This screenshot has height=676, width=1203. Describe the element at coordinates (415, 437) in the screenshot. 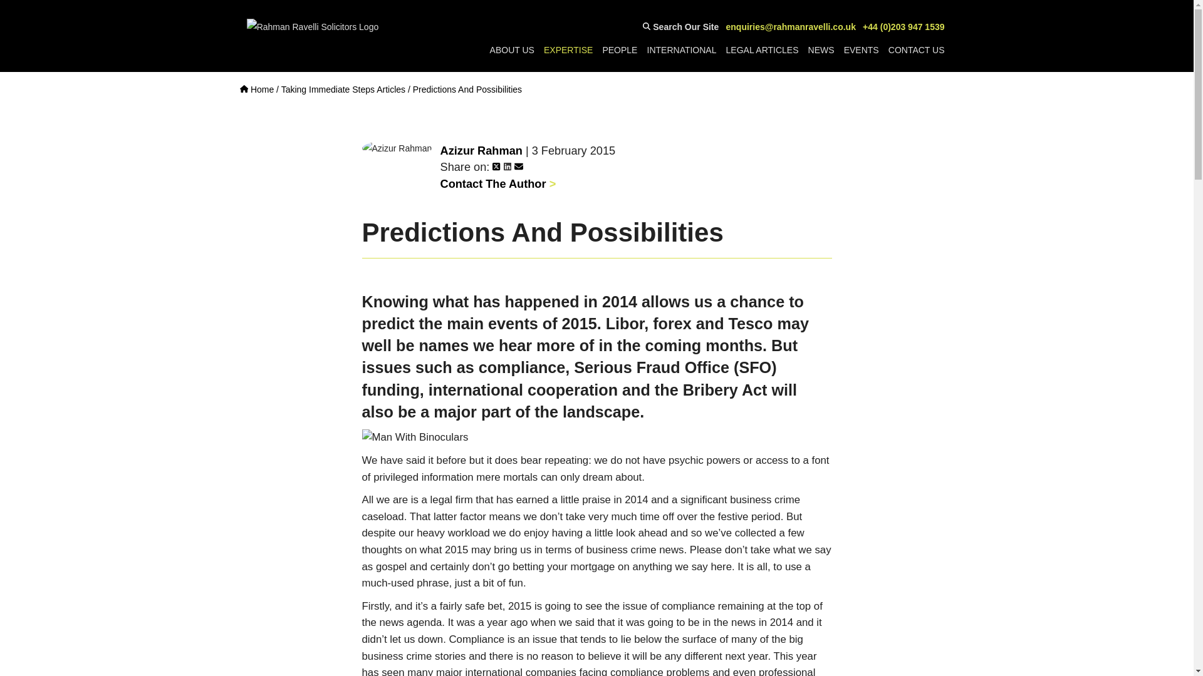

I see `Predictions And Possibilities December 2014` at that location.